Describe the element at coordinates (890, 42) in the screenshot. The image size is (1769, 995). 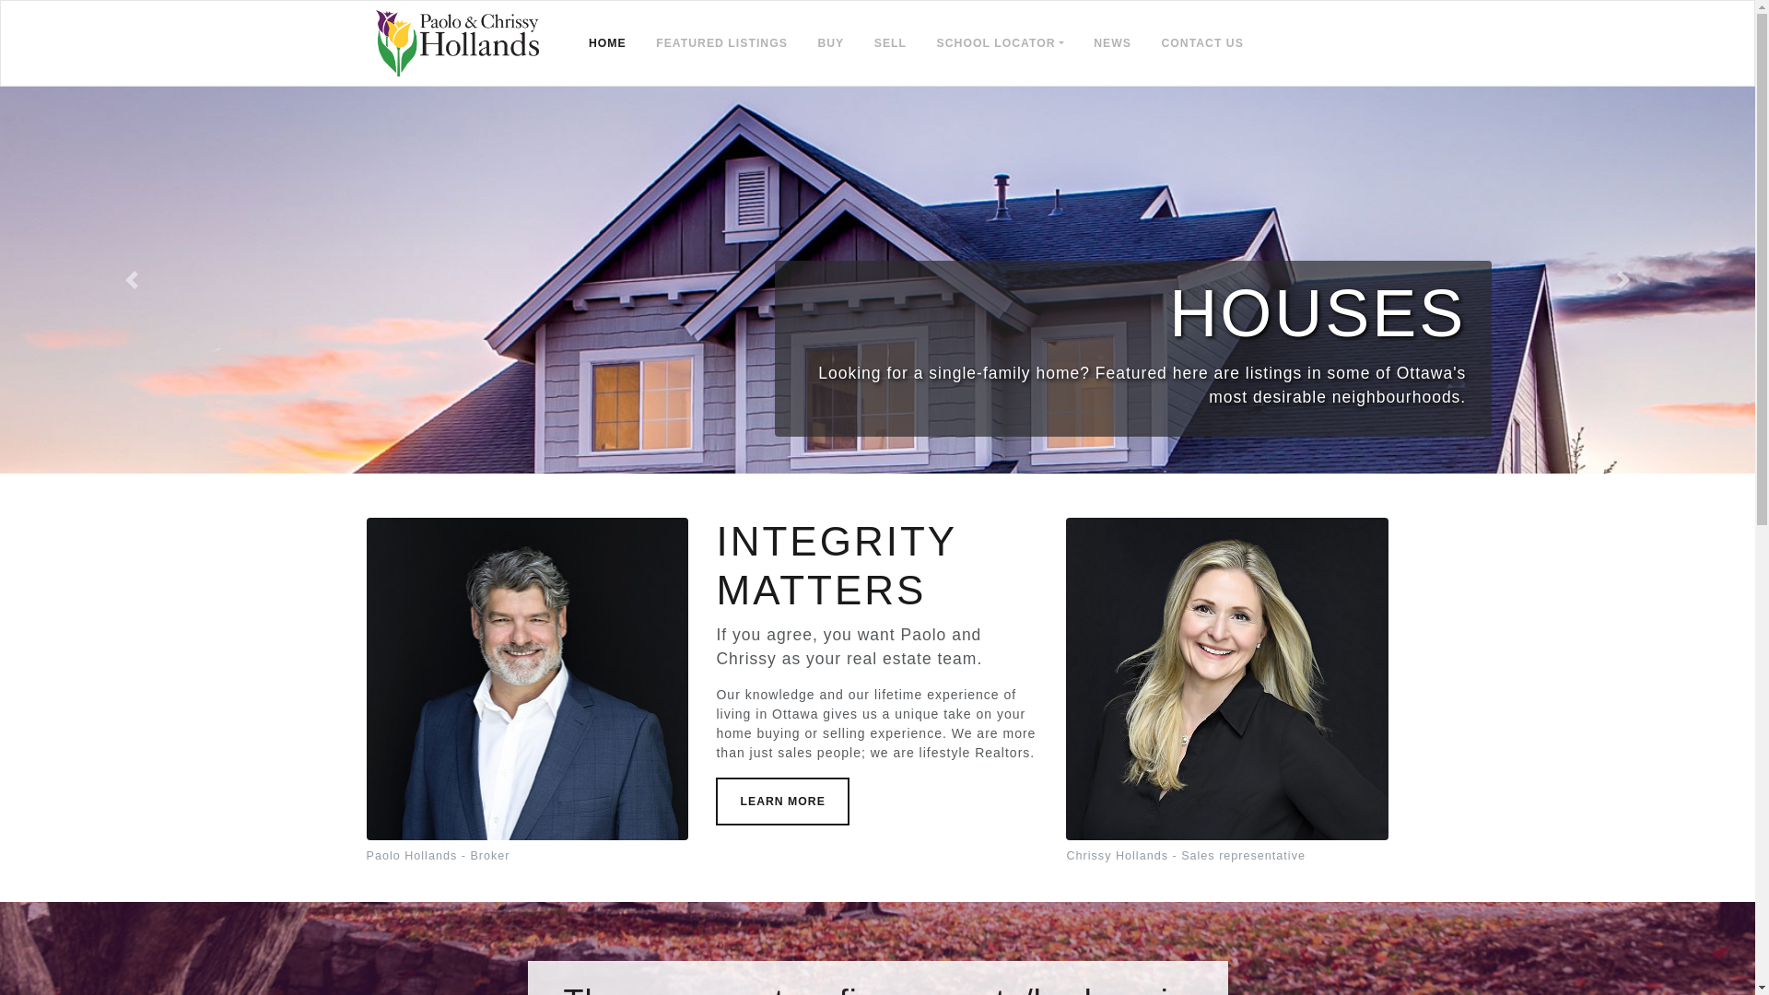
I see `SELL` at that location.